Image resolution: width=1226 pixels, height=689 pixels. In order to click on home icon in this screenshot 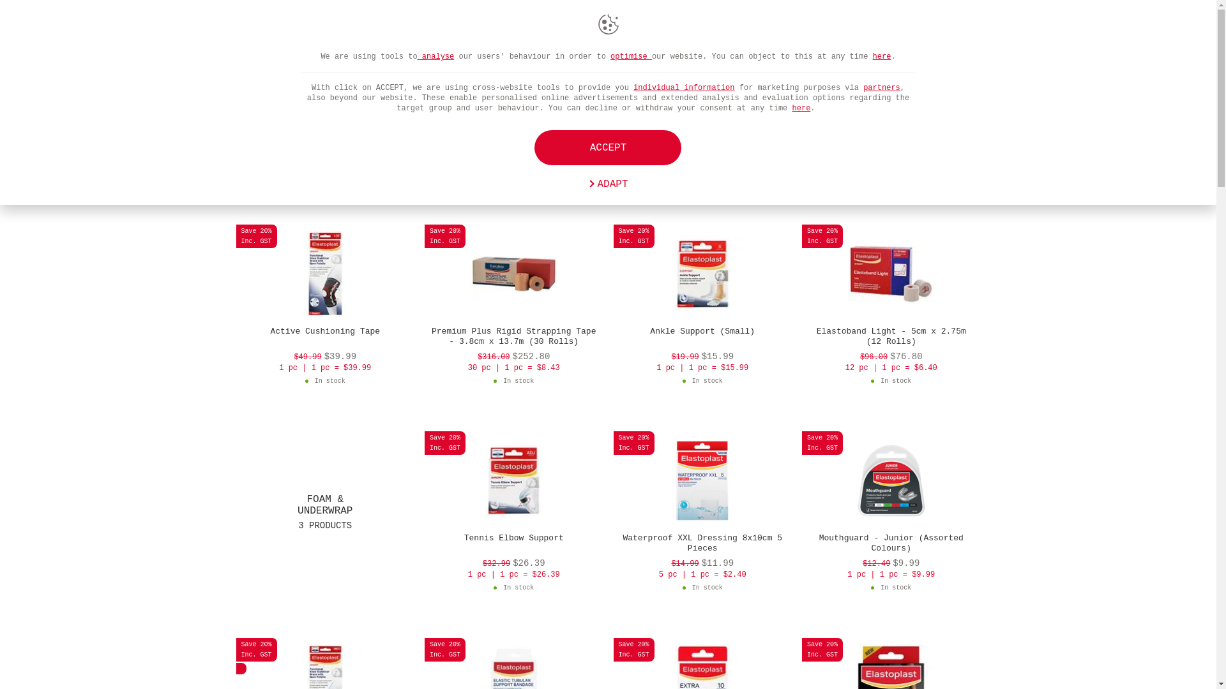, I will do `click(243, 56)`.